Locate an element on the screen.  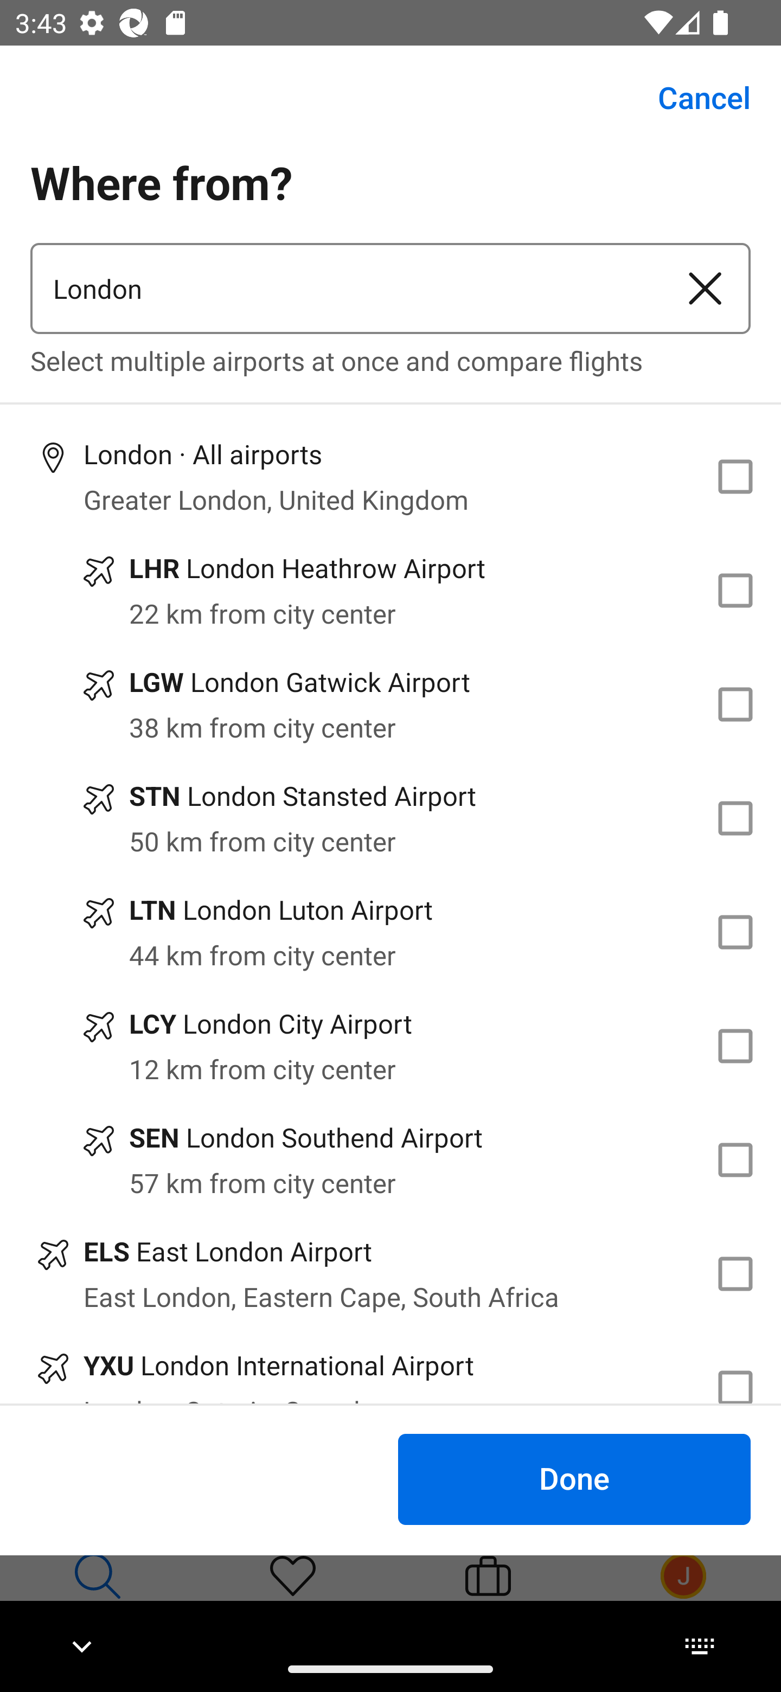
STN London Stansted Airport 50 km from city center is located at coordinates (390, 818).